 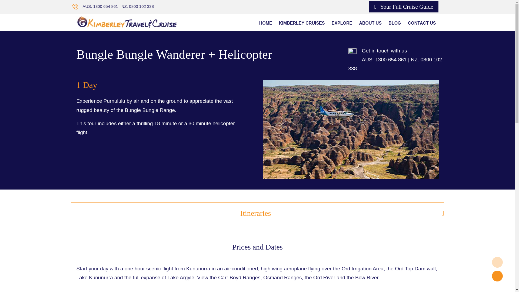 I want to click on Your Full Cruise Guide, so click(x=404, y=7).